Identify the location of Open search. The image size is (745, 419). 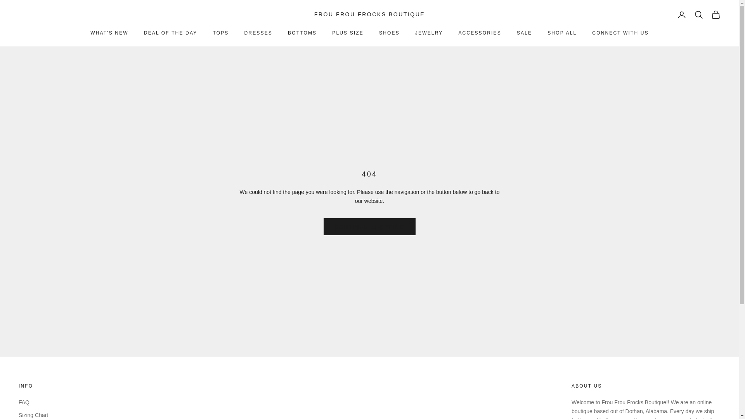
(698, 14).